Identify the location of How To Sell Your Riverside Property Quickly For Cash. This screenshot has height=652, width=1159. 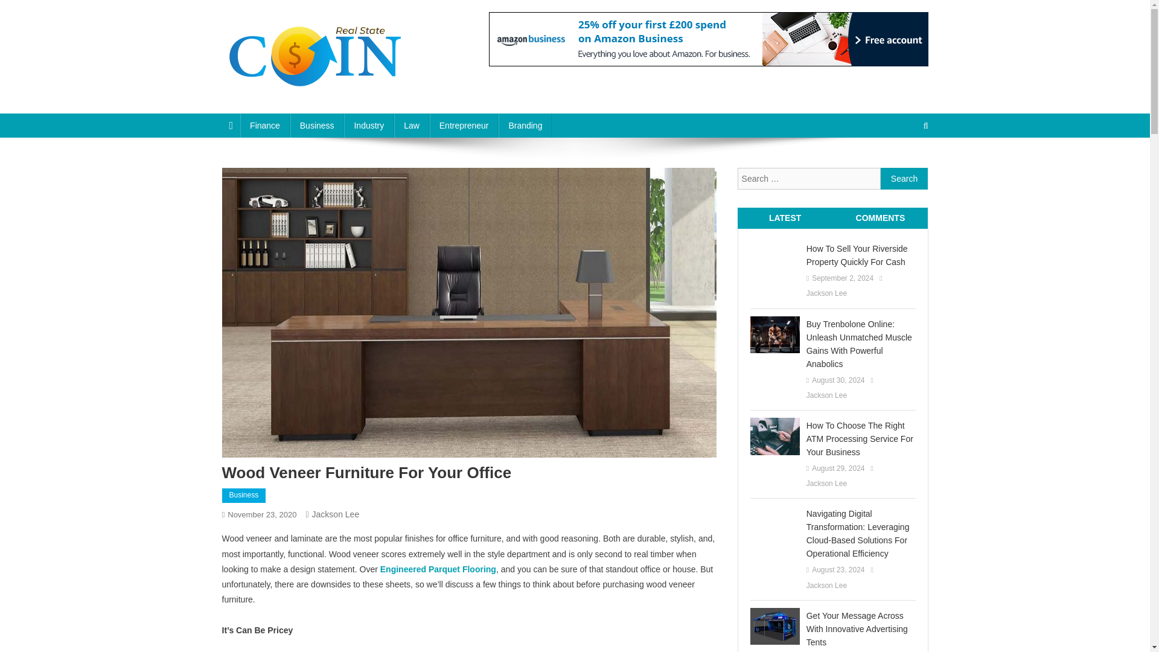
(861, 255).